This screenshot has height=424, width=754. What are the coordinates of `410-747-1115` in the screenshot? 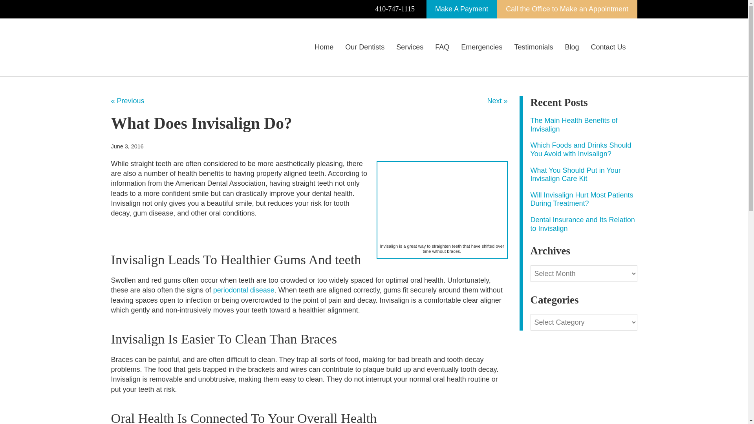 It's located at (395, 9).